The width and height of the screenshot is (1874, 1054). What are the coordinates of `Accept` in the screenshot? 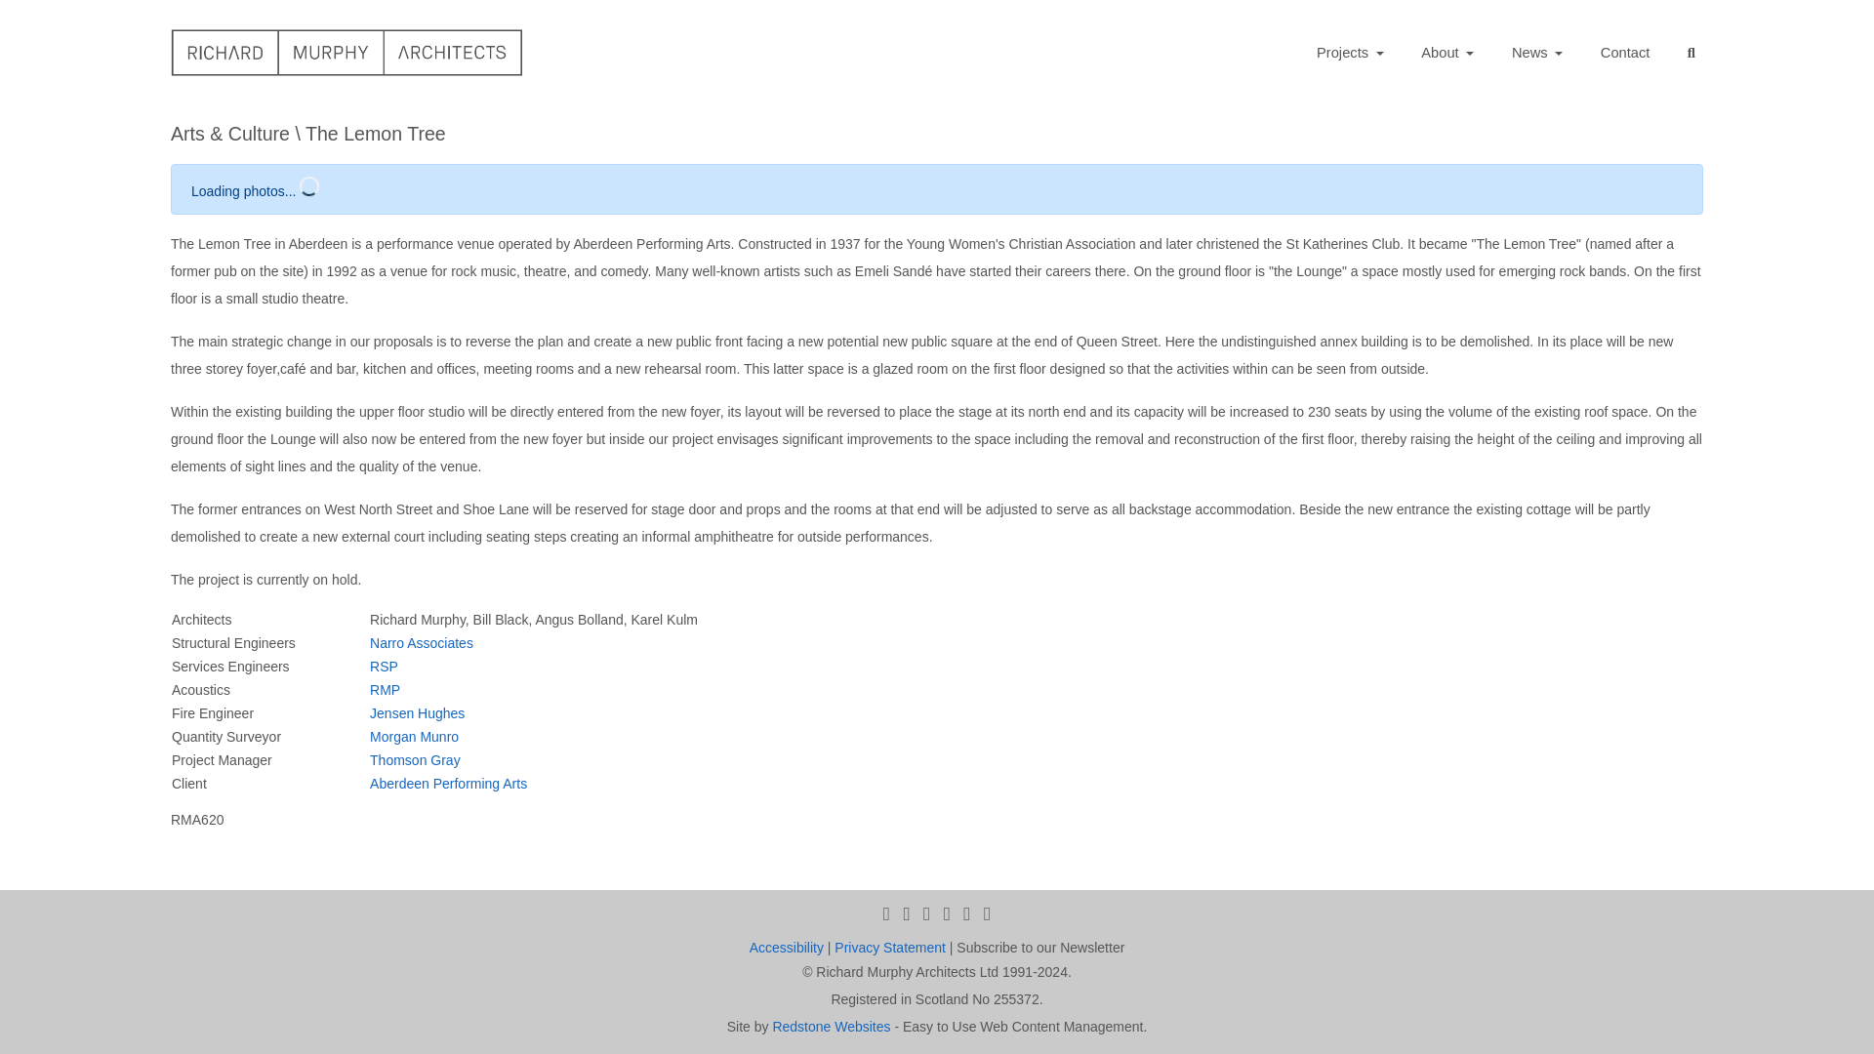 It's located at (1804, 1018).